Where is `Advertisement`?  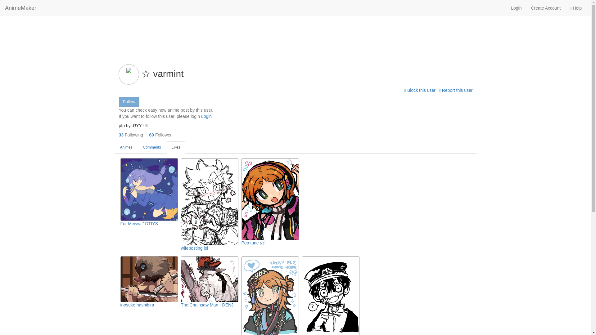
Advertisement is located at coordinates (295, 36).